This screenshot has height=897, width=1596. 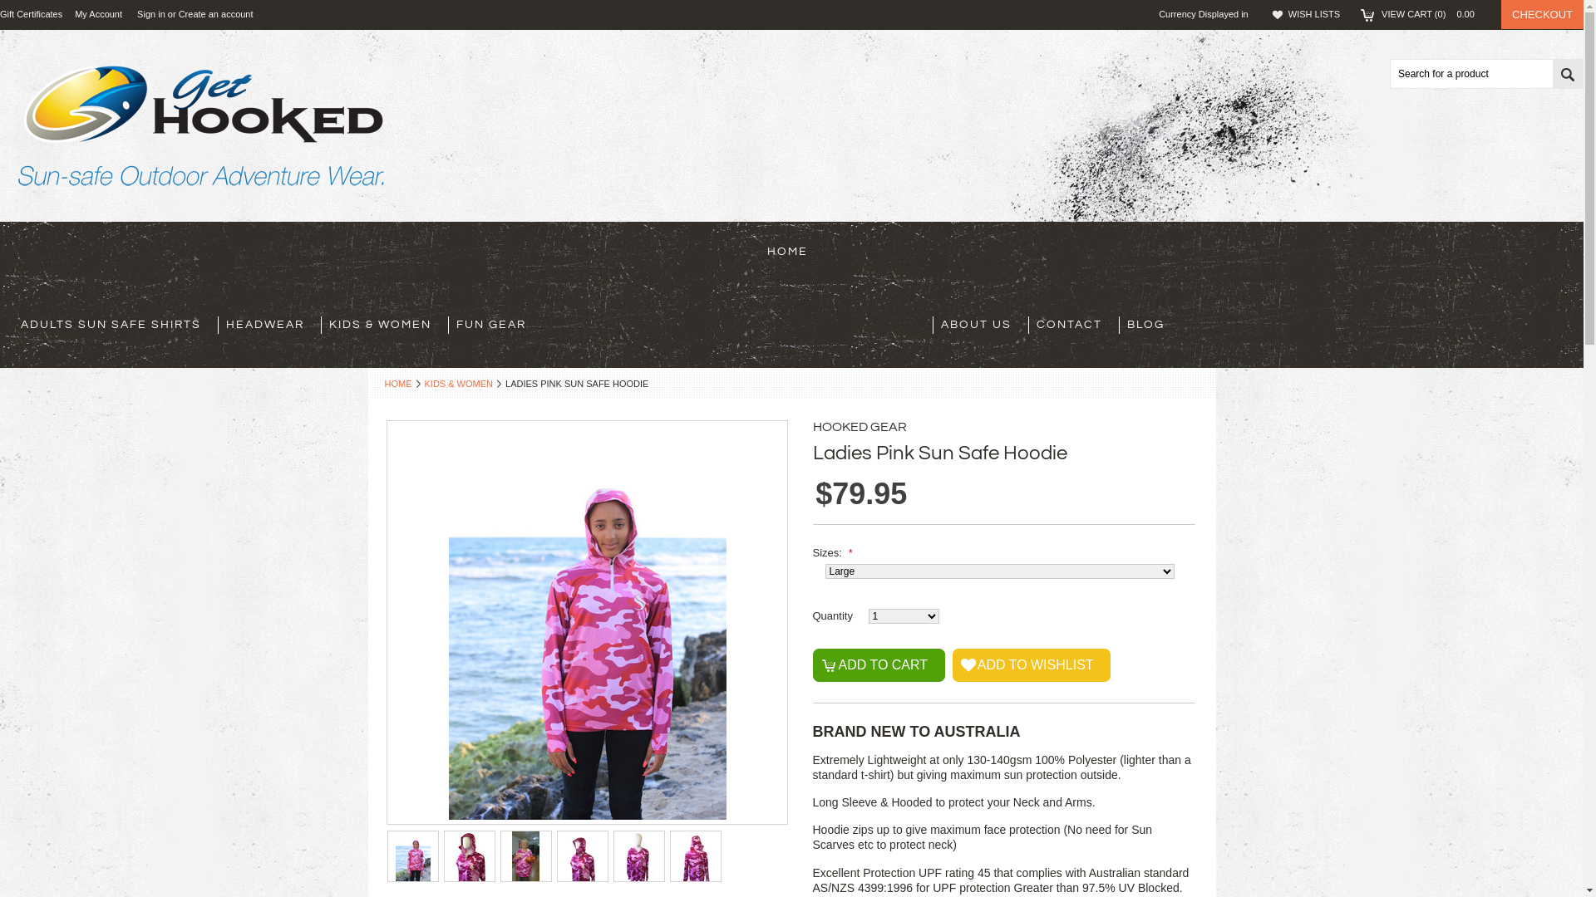 I want to click on 0, so click(x=639, y=856).